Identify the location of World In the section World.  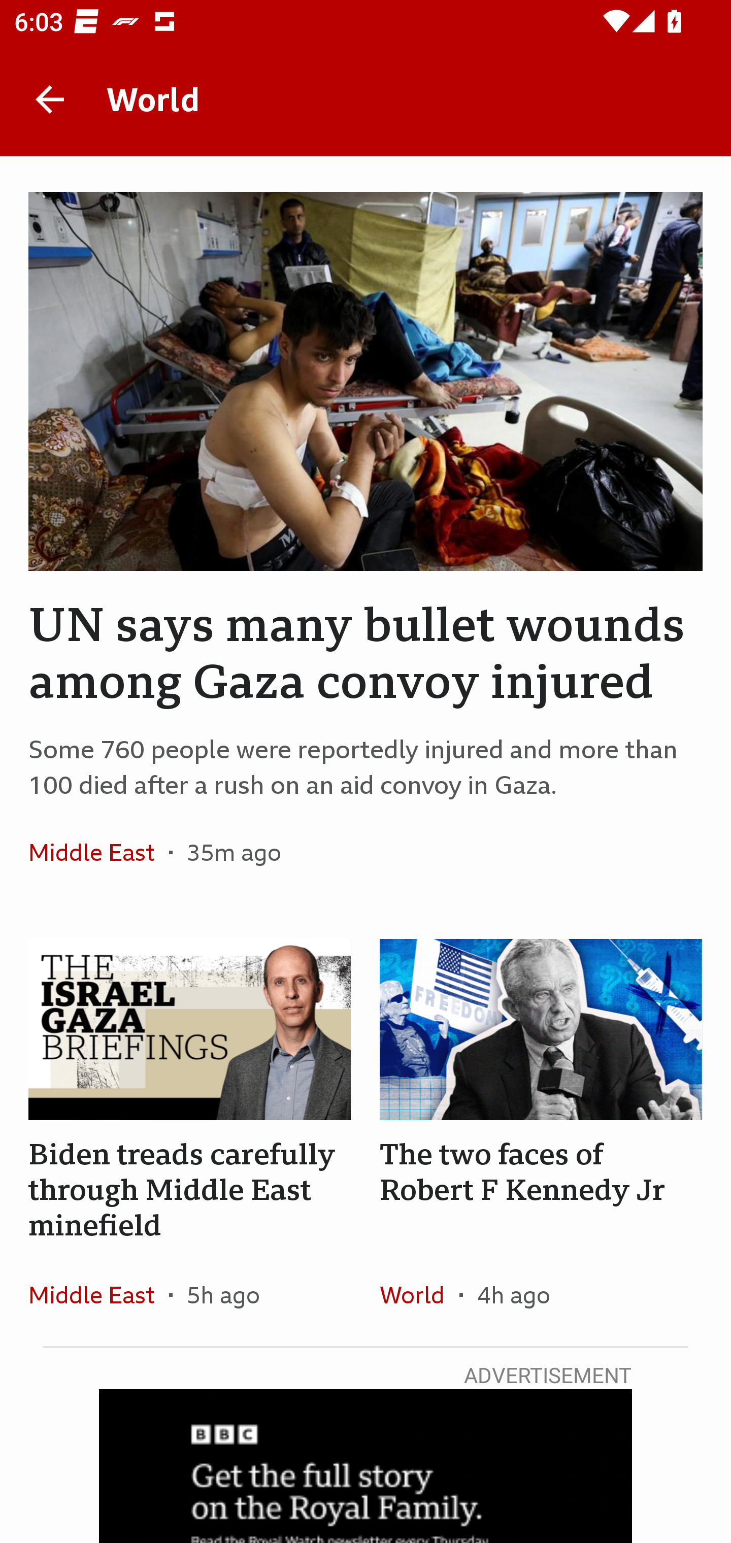
(419, 1294).